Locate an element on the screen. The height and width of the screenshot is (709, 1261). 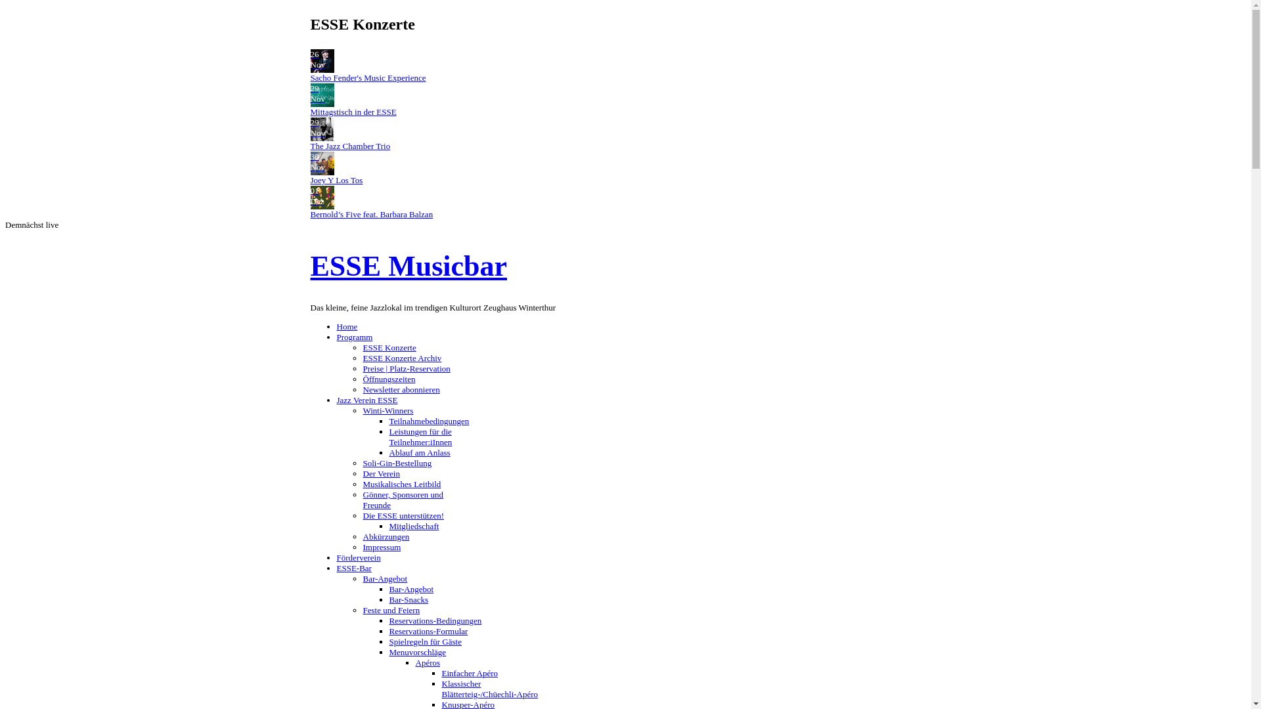
Home is located at coordinates (347, 327).